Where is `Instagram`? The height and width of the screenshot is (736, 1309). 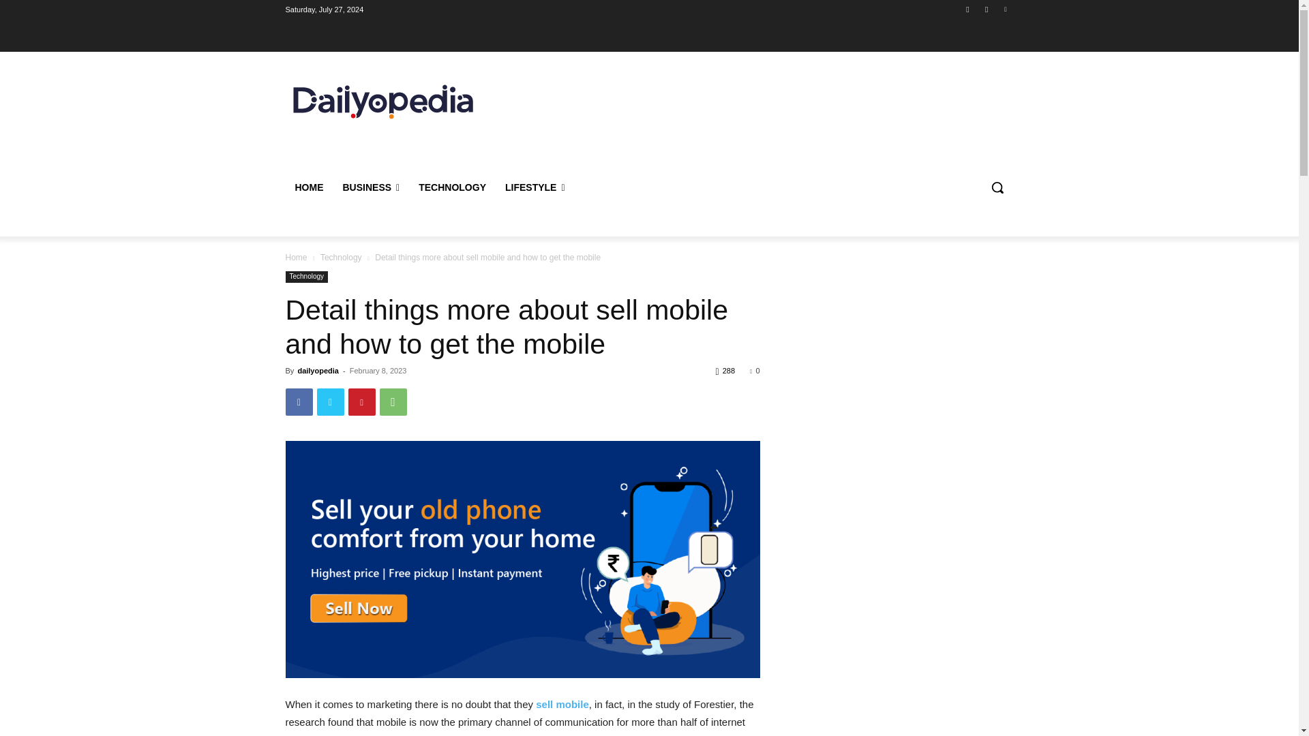
Instagram is located at coordinates (987, 9).